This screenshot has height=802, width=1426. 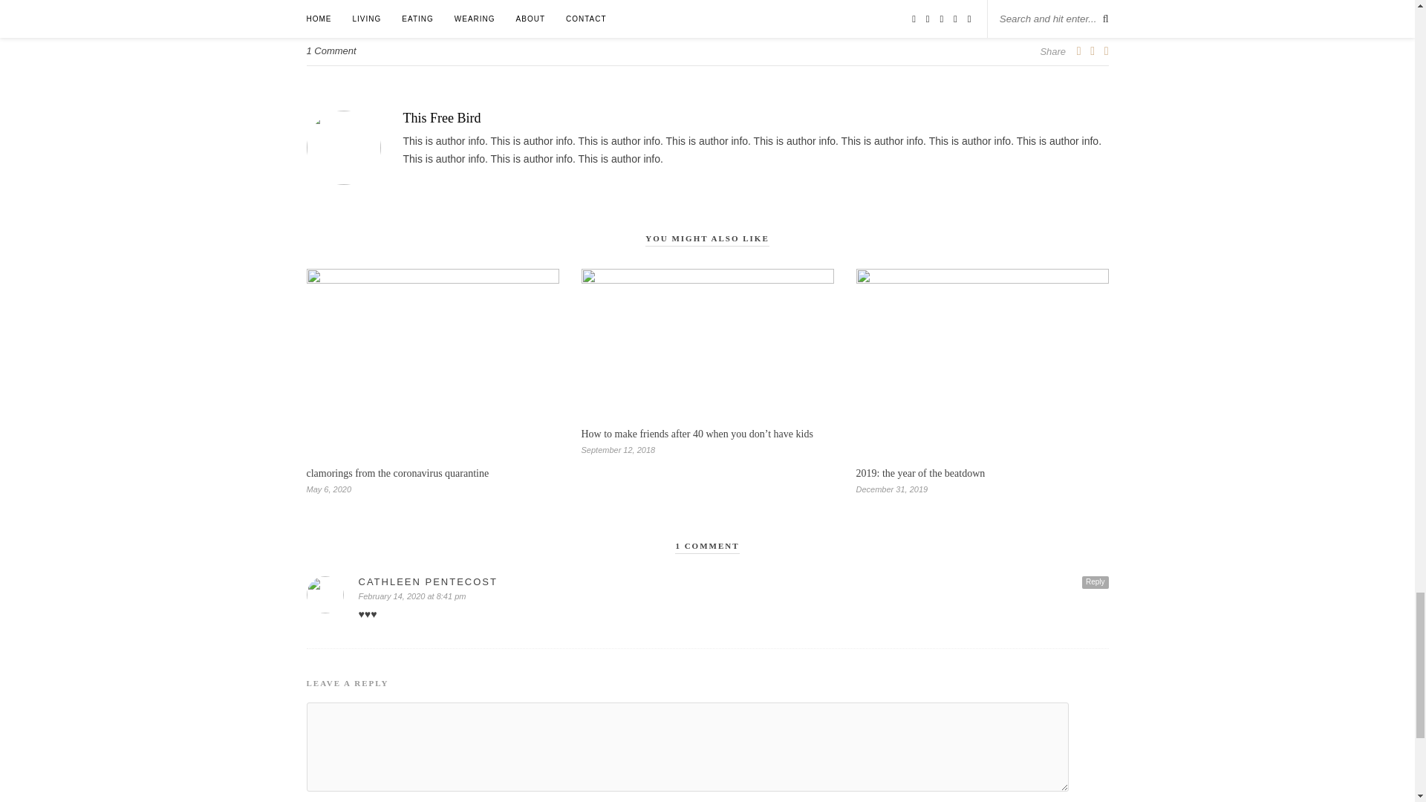 I want to click on Posts by This Free Bird, so click(x=707, y=118).